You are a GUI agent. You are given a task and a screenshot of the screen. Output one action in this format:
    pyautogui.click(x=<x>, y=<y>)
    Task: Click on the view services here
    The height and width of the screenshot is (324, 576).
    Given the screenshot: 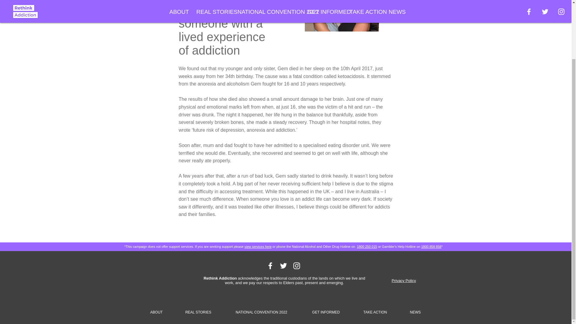 What is the action you would take?
    pyautogui.click(x=258, y=247)
    